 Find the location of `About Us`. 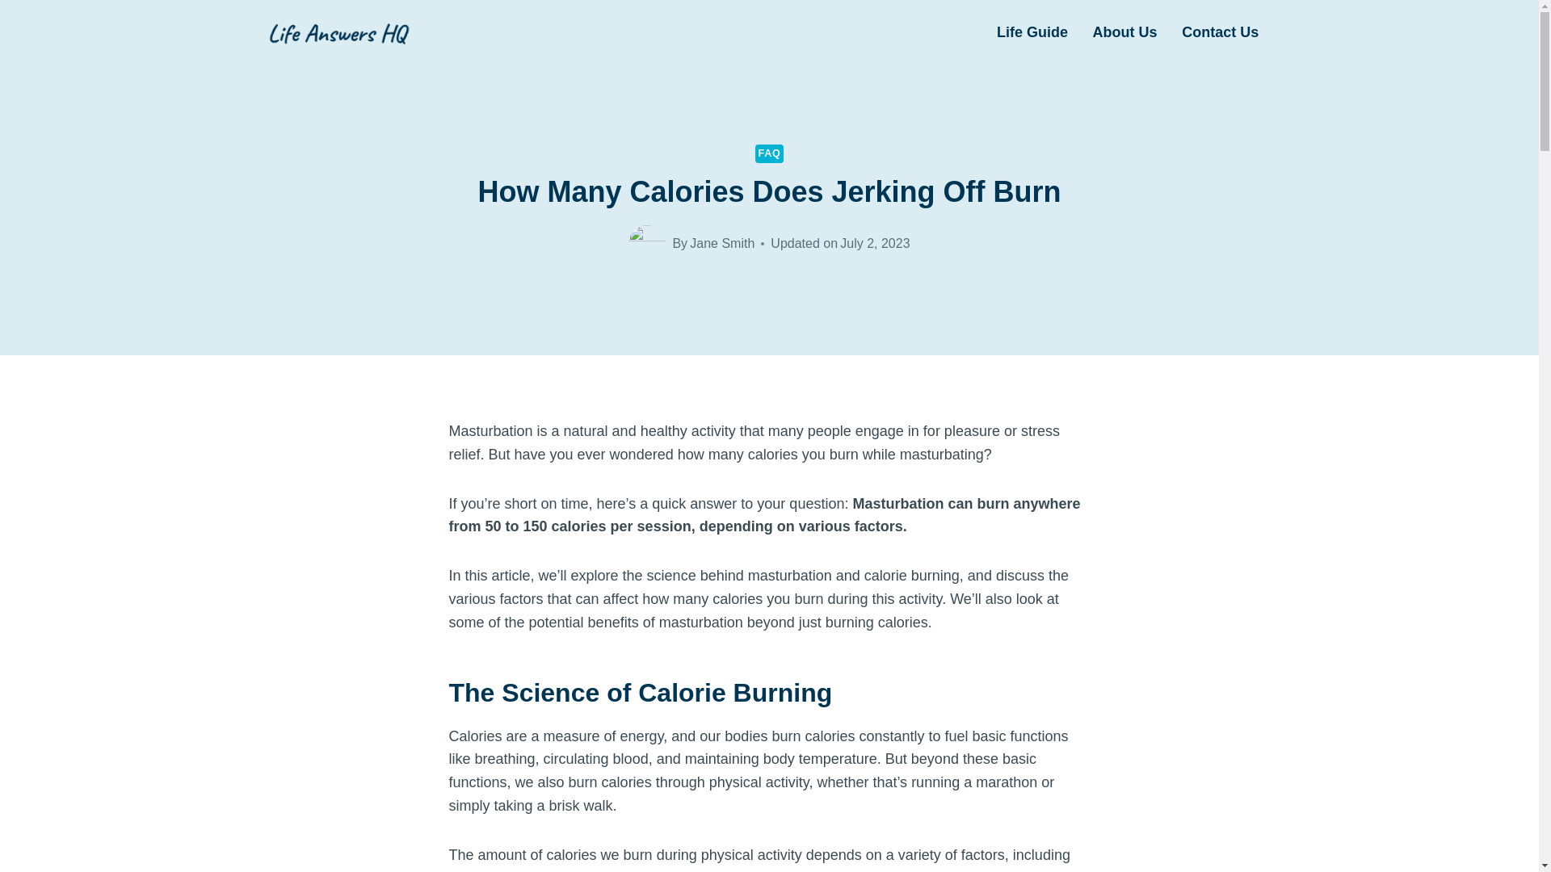

About Us is located at coordinates (1124, 32).